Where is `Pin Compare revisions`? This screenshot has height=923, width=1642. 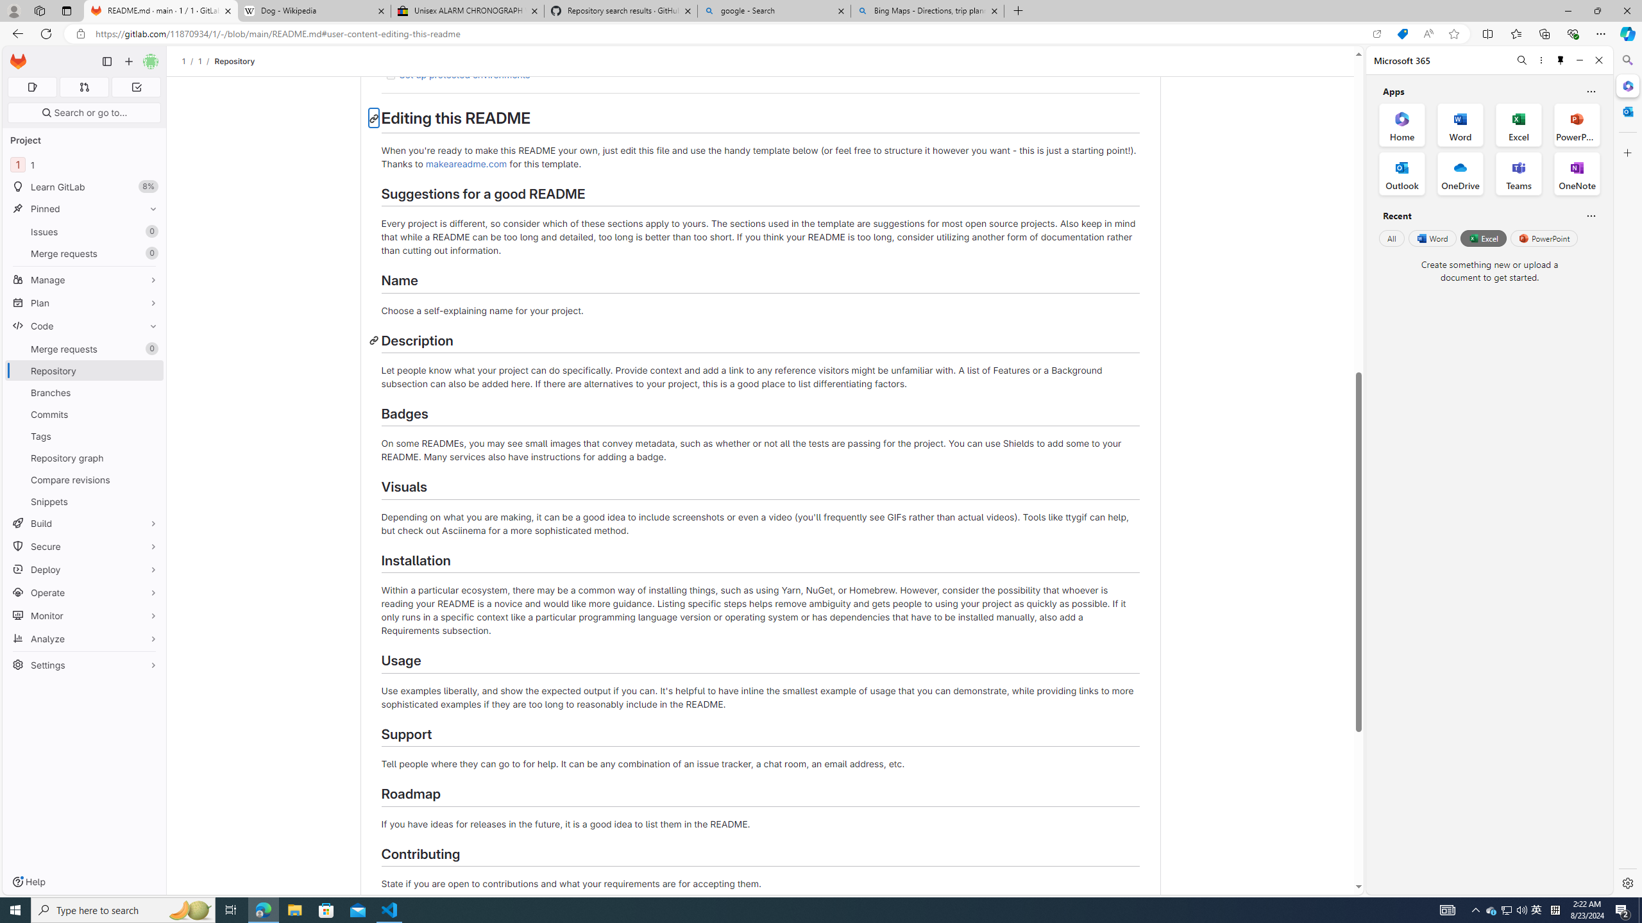
Pin Compare revisions is located at coordinates (150, 479).